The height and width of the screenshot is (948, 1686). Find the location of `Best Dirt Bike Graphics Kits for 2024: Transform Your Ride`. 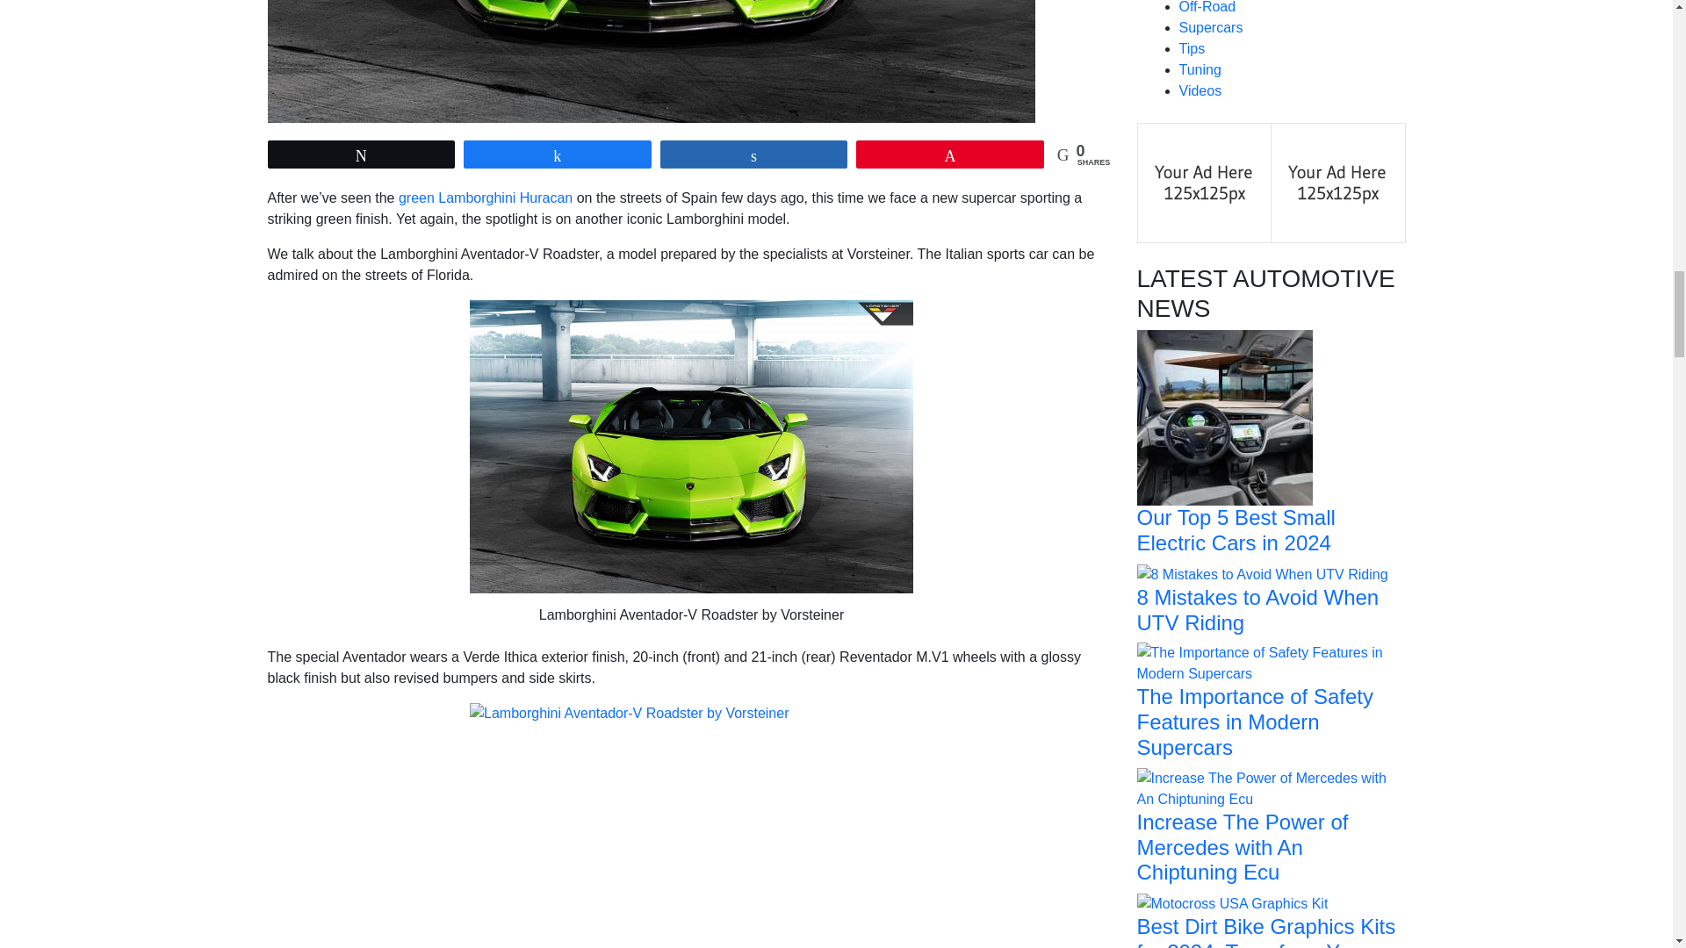

Best Dirt Bike Graphics Kits for 2024: Transform Your Ride is located at coordinates (1232, 902).